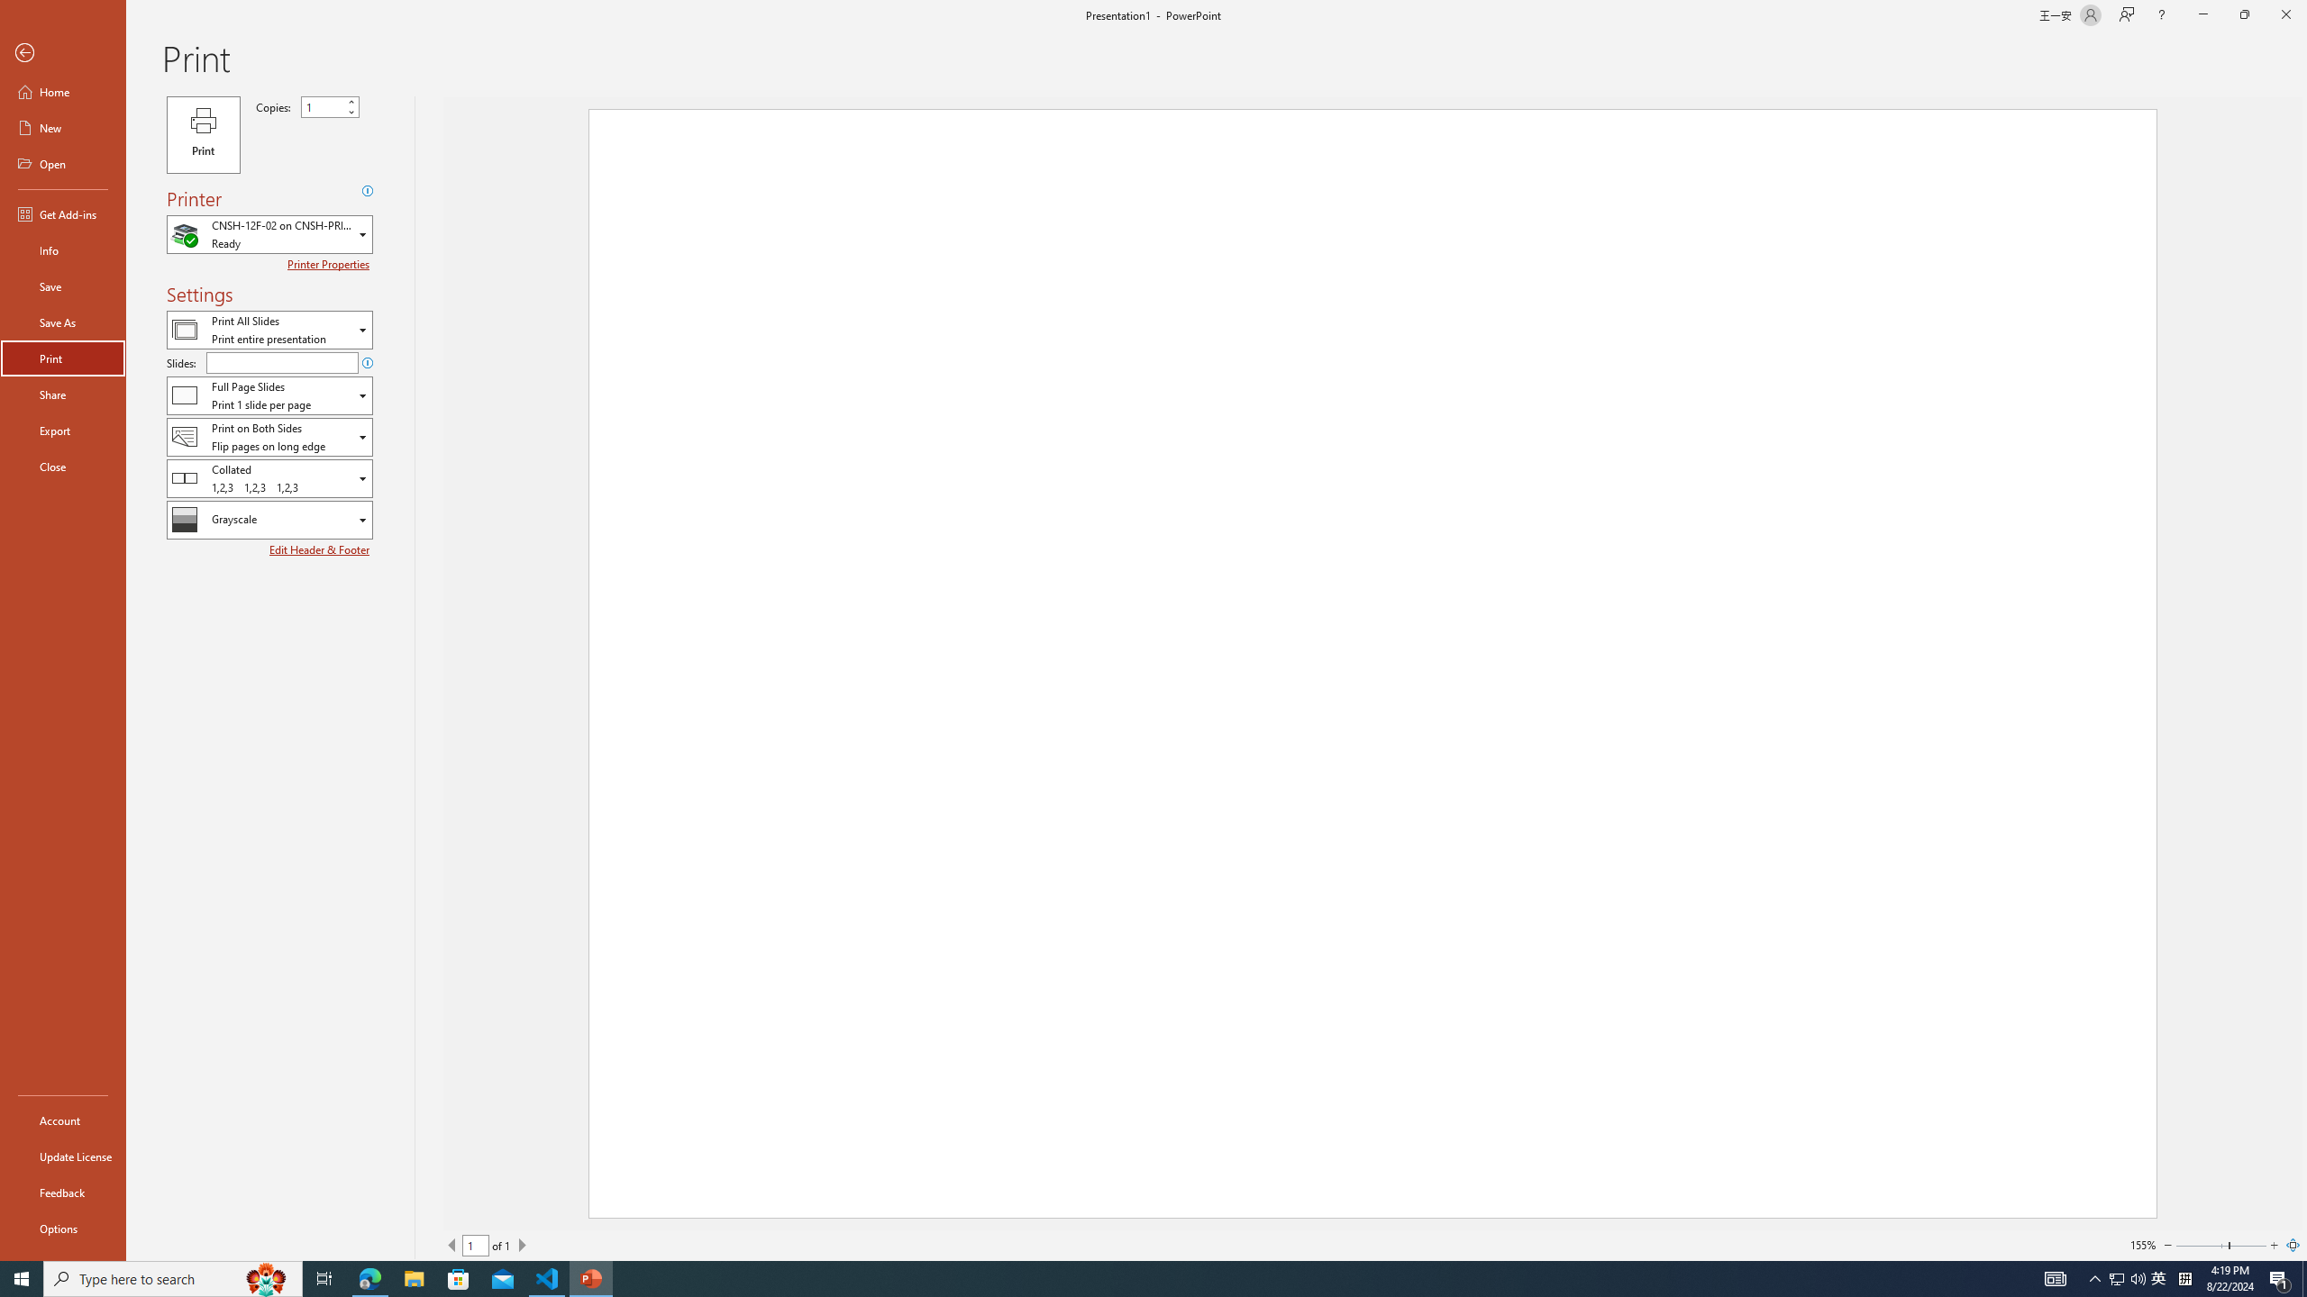 The image size is (2307, 1297). What do you see at coordinates (63, 1228) in the screenshot?
I see `Options` at bounding box center [63, 1228].